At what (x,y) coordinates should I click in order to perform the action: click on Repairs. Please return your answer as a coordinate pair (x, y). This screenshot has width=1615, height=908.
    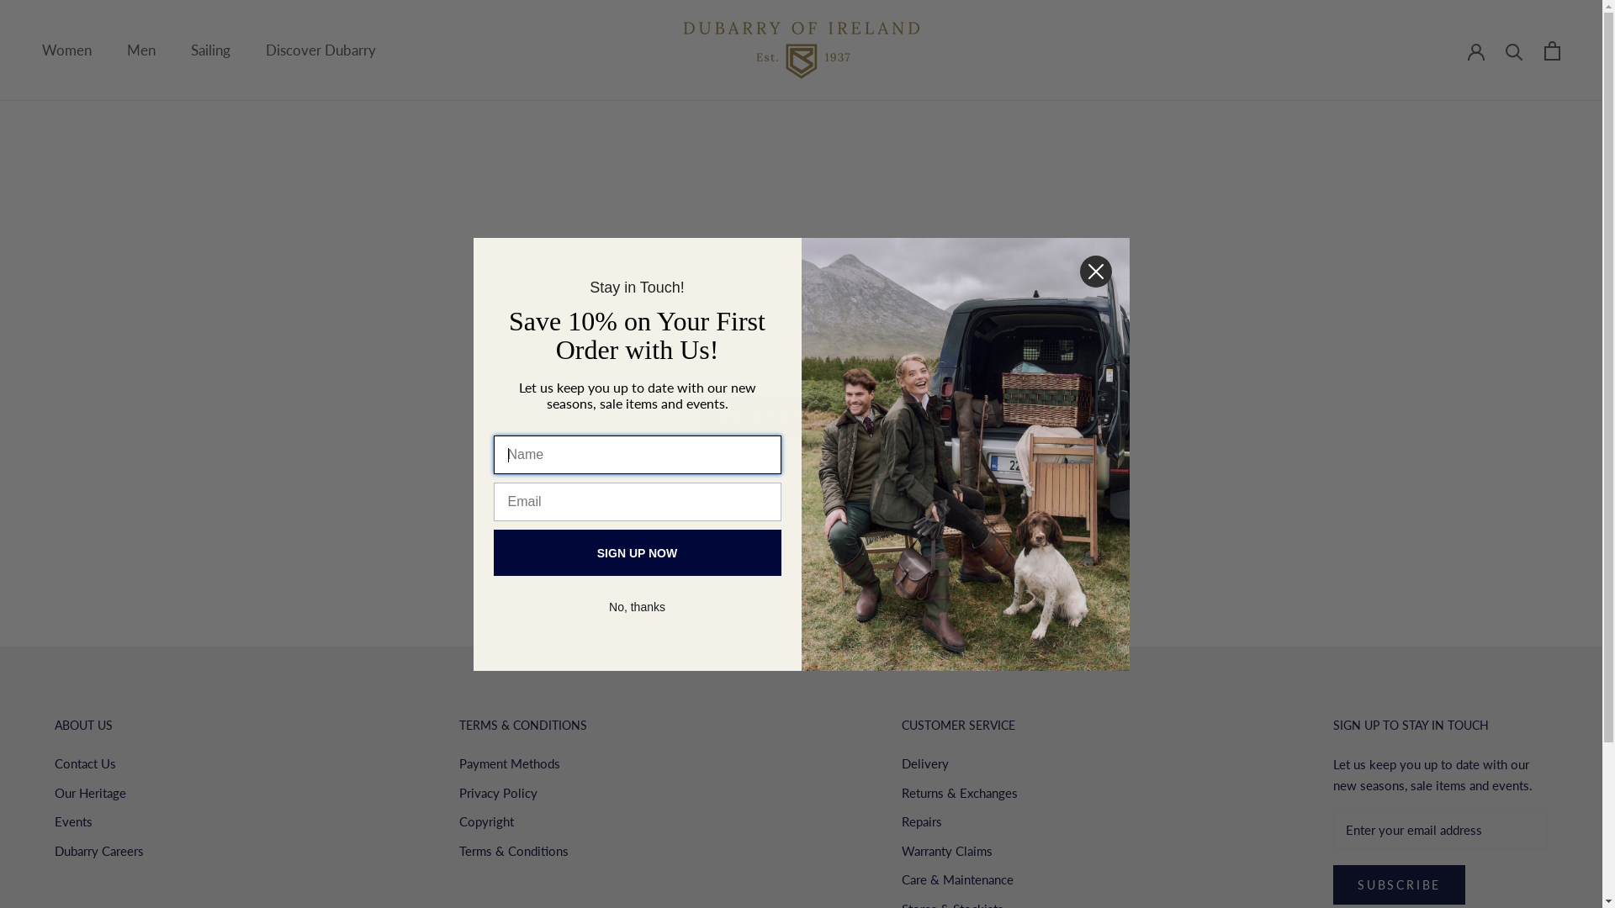
    Looking at the image, I should click on (960, 822).